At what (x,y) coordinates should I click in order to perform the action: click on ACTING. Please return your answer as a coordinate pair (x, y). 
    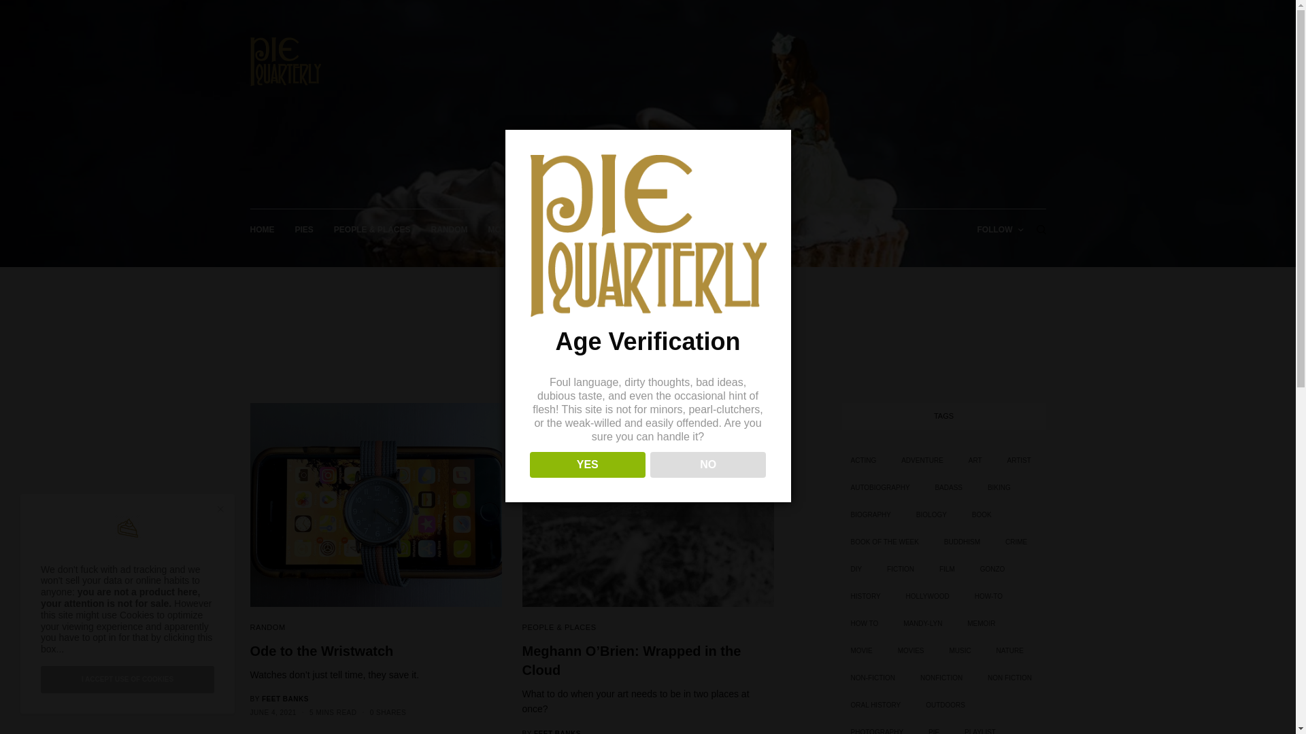
    Looking at the image, I should click on (864, 461).